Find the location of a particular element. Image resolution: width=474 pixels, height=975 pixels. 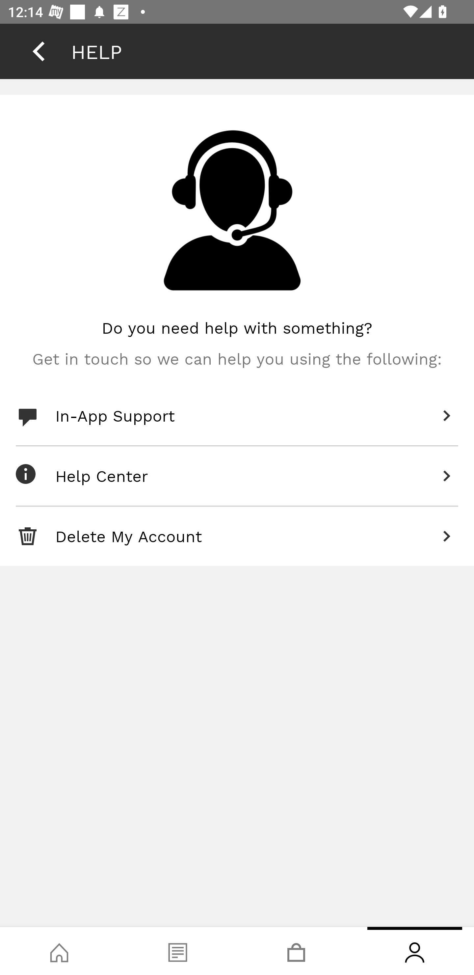

Help Center is located at coordinates (237, 476).